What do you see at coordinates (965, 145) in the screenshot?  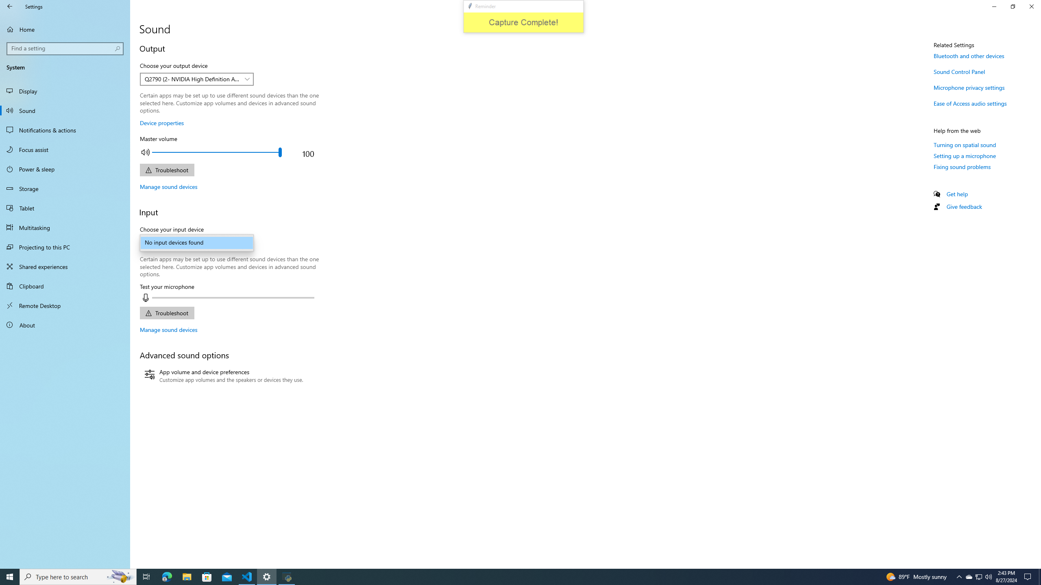 I see `Turning on spatial sound` at bounding box center [965, 145].